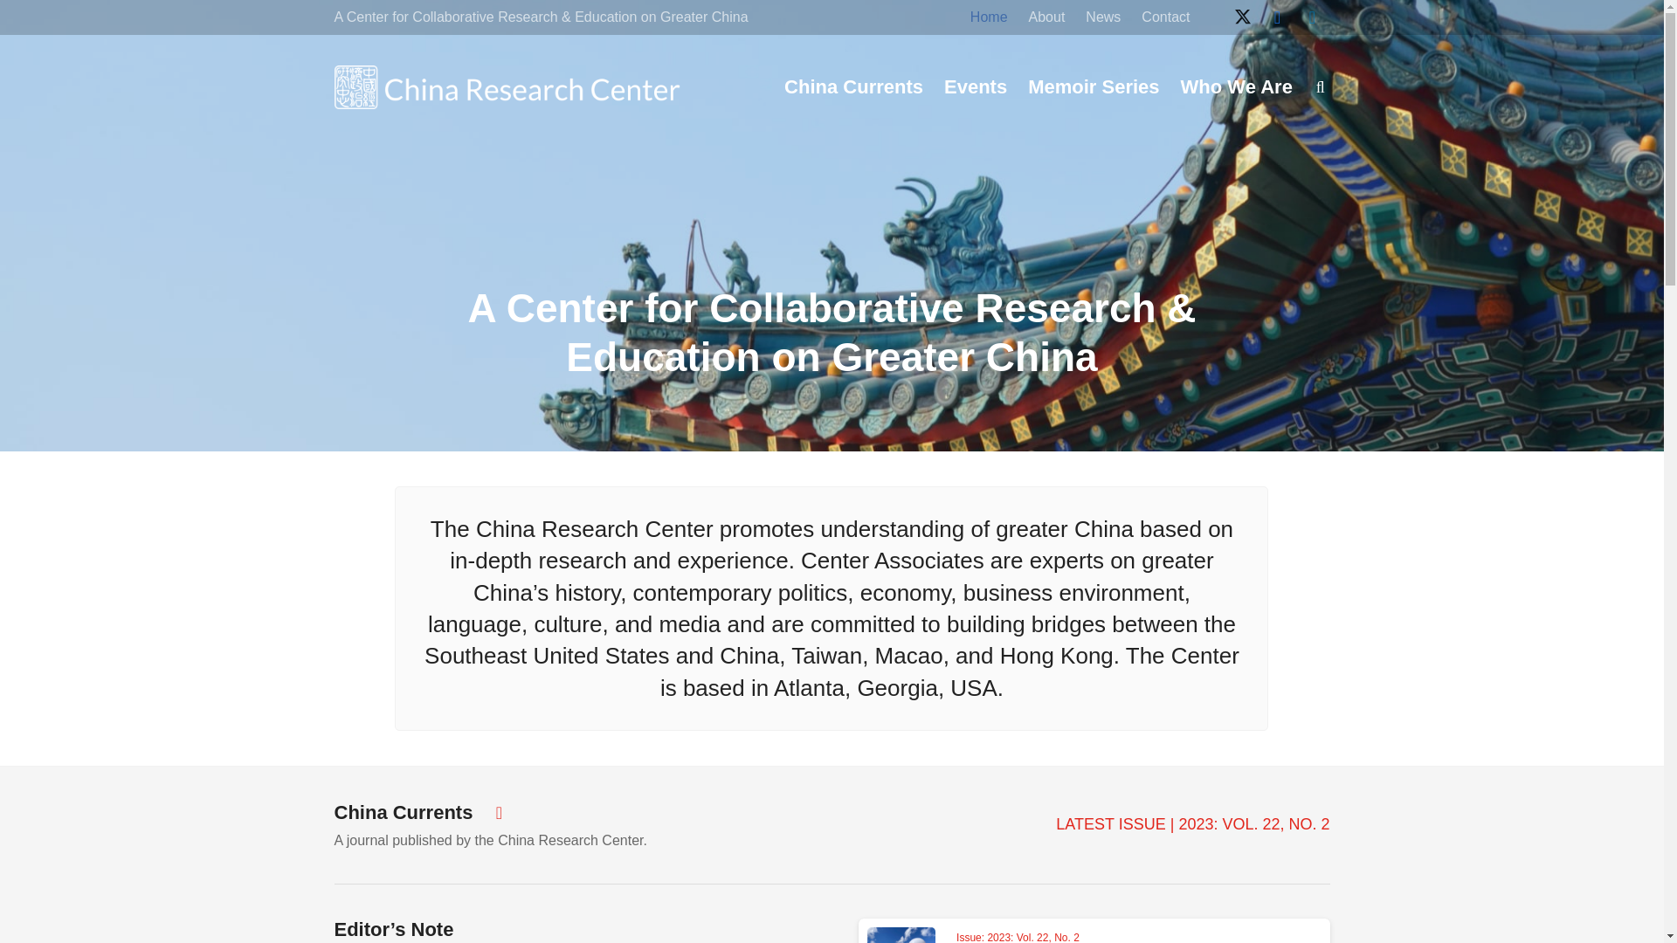  I want to click on LinkedIn, so click(1312, 17).